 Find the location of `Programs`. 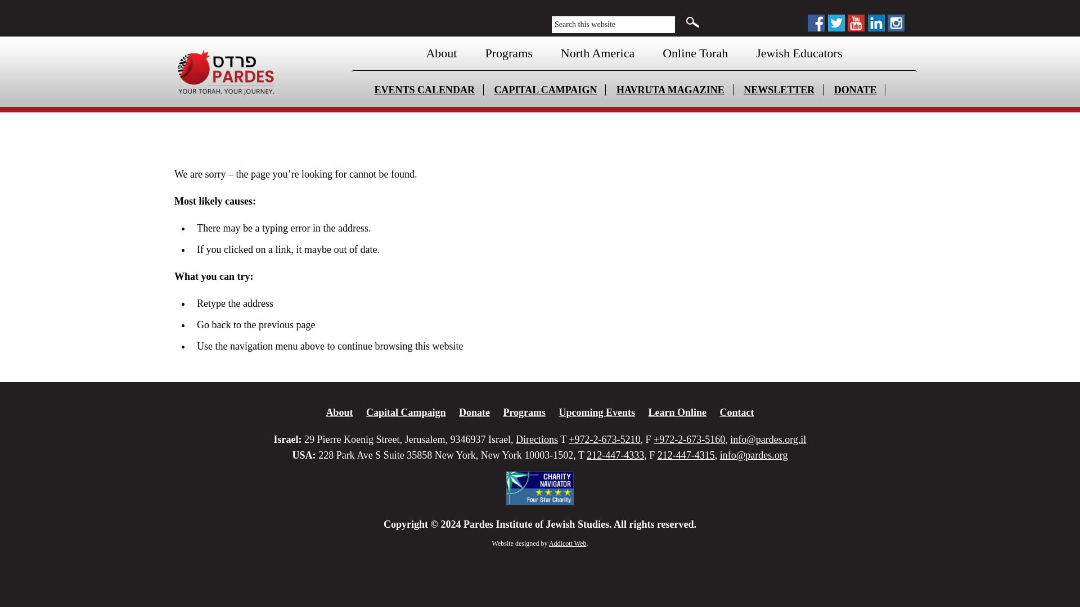

Programs is located at coordinates (508, 53).